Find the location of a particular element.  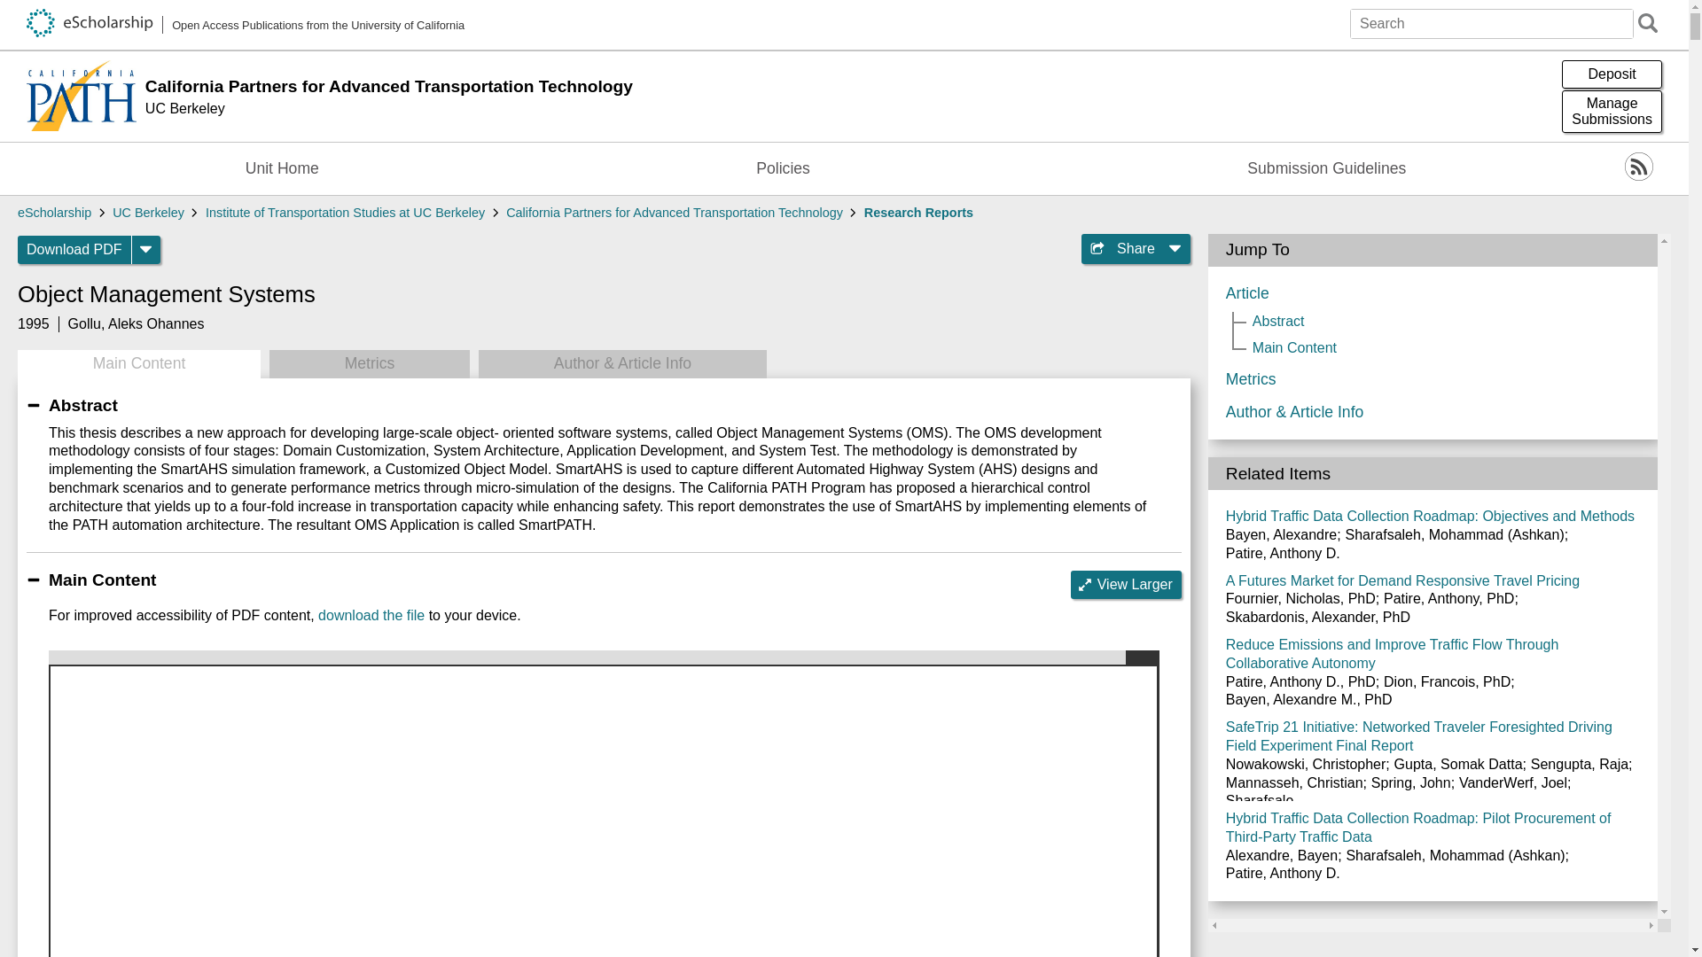

Research Reports is located at coordinates (848, 86).